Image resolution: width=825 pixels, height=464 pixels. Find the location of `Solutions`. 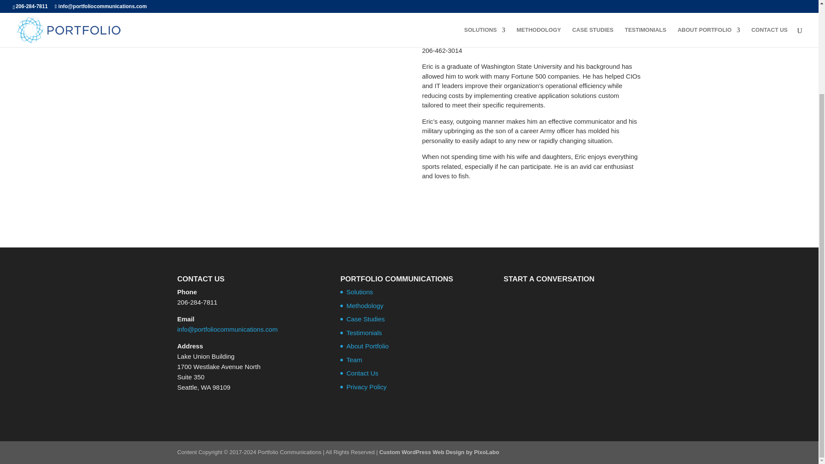

Solutions is located at coordinates (359, 291).